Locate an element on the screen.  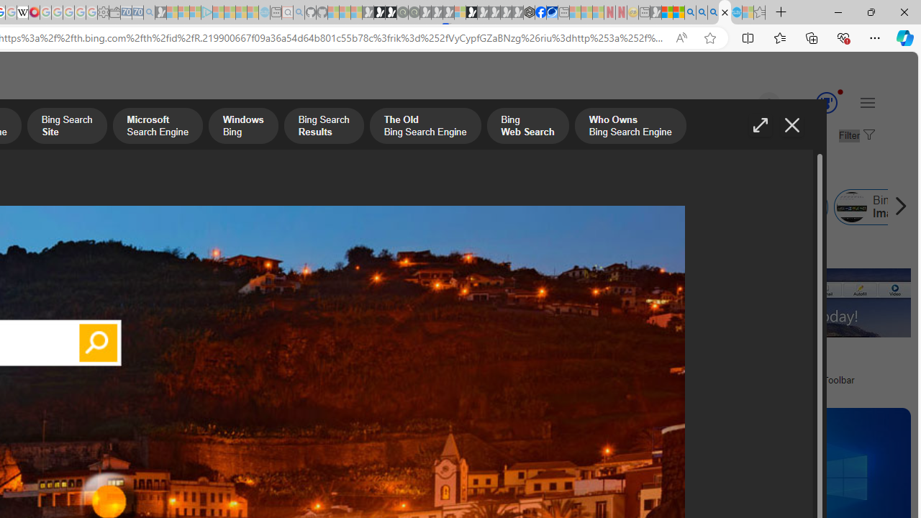
1:46 is located at coordinates (213, 251).